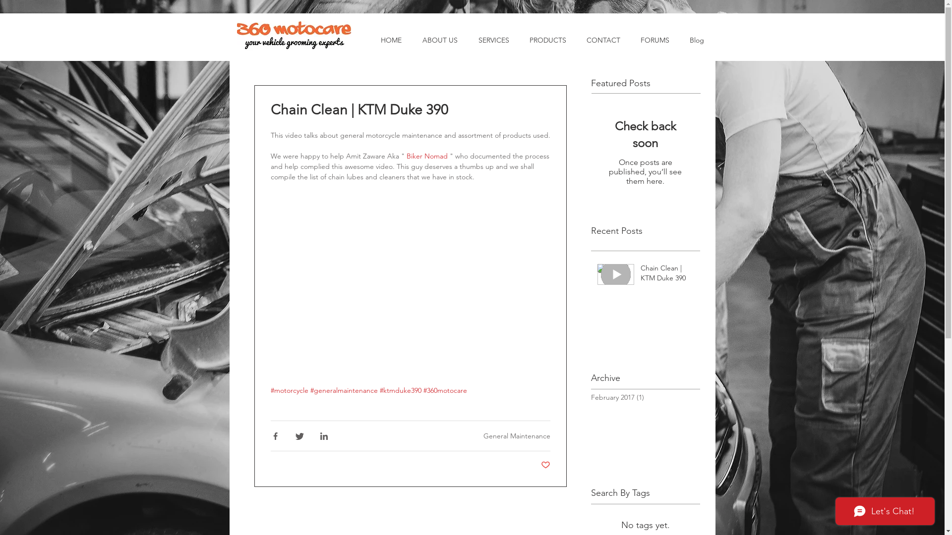 Image resolution: width=952 pixels, height=535 pixels. What do you see at coordinates (391, 40) in the screenshot?
I see `HOME` at bounding box center [391, 40].